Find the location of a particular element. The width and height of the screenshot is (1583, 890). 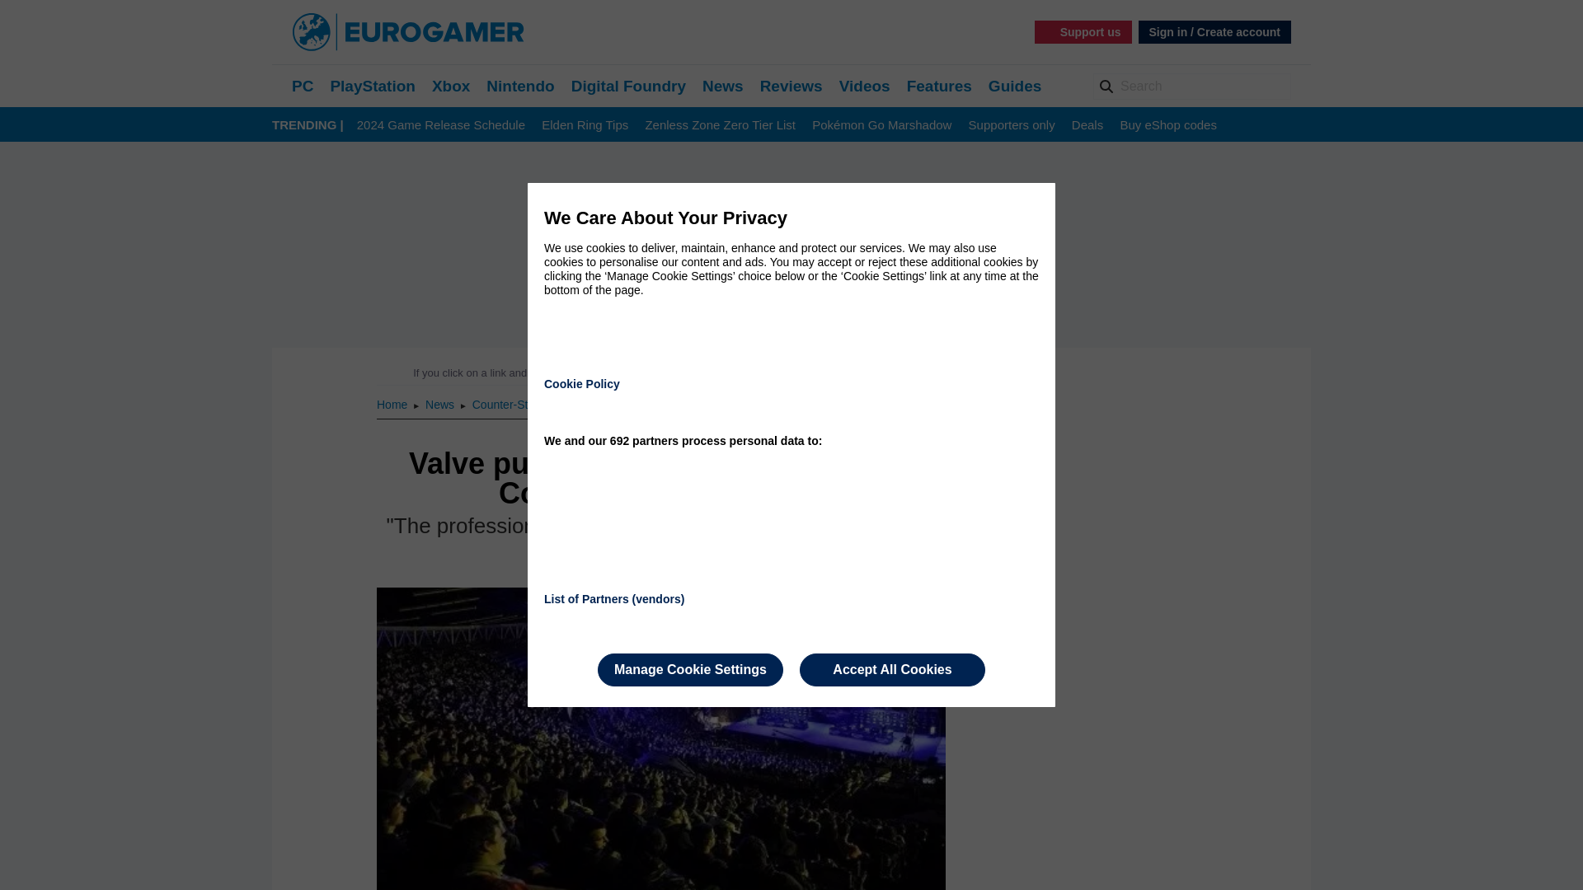

Counter-Strike: Global Offensive is located at coordinates (554, 404).